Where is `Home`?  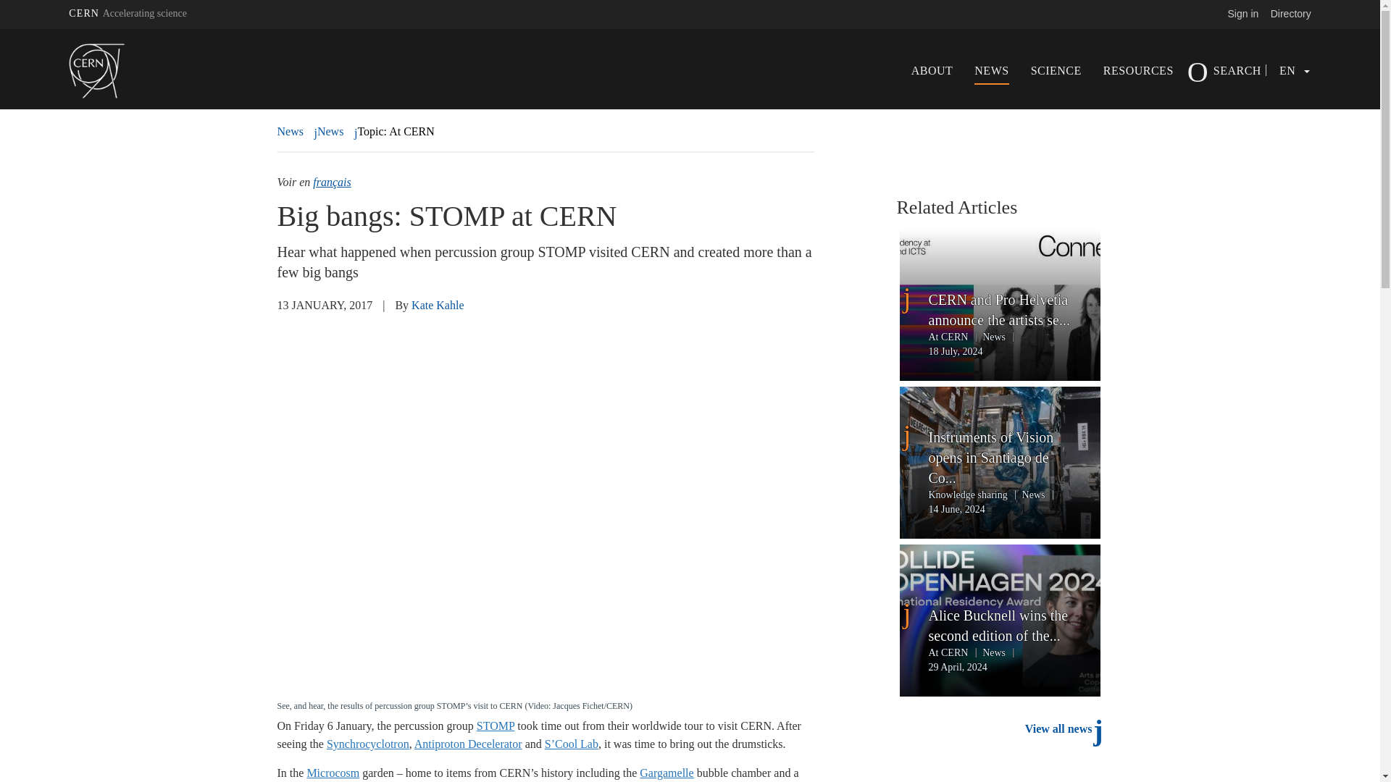 Home is located at coordinates (117, 71).